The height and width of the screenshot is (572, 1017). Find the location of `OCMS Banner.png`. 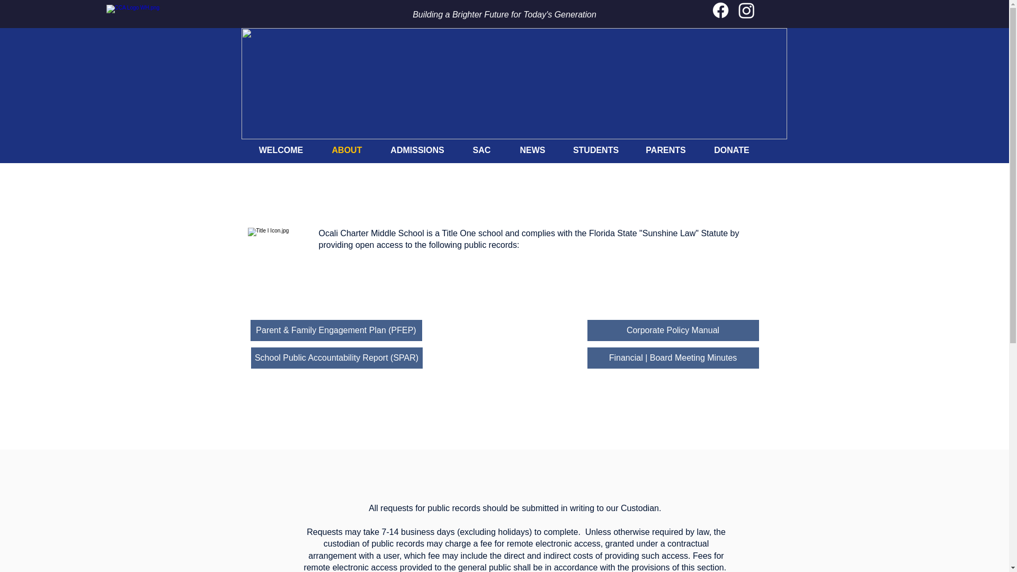

OCMS Banner.png is located at coordinates (514, 84).